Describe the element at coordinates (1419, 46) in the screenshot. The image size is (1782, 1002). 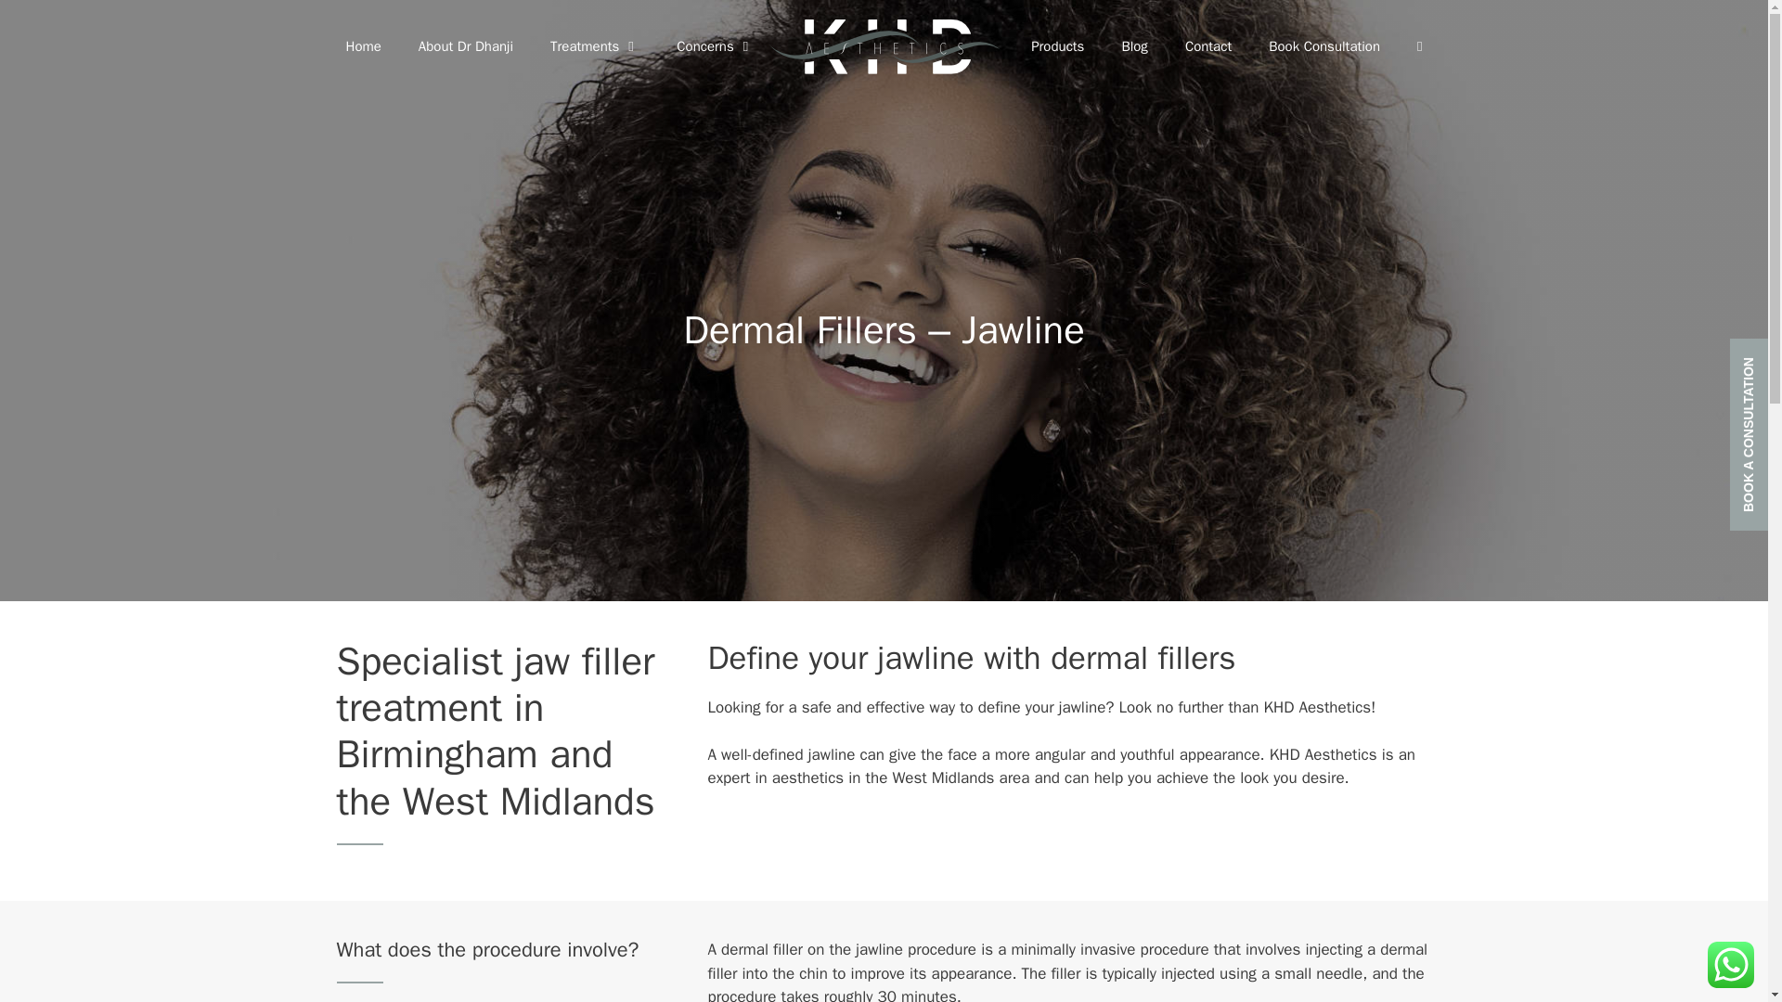
I see `View your shopping cart` at that location.